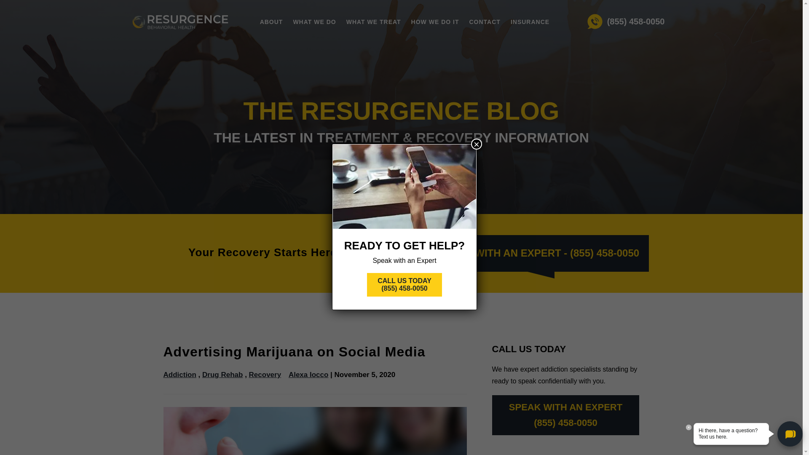  Describe the element at coordinates (373, 21) in the screenshot. I see `WHAT WE TREAT` at that location.